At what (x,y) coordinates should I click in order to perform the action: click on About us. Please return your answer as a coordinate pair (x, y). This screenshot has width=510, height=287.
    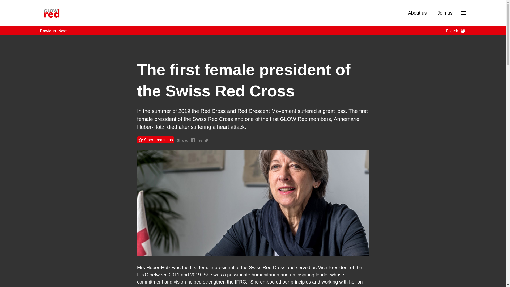
    Looking at the image, I should click on (417, 13).